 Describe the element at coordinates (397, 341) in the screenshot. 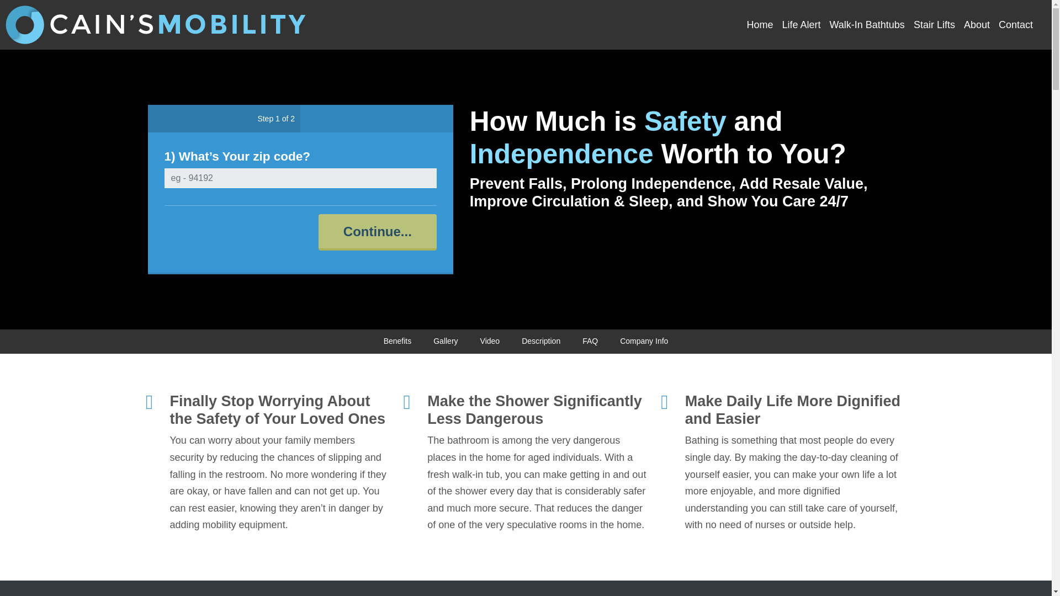

I see `Benefits` at that location.